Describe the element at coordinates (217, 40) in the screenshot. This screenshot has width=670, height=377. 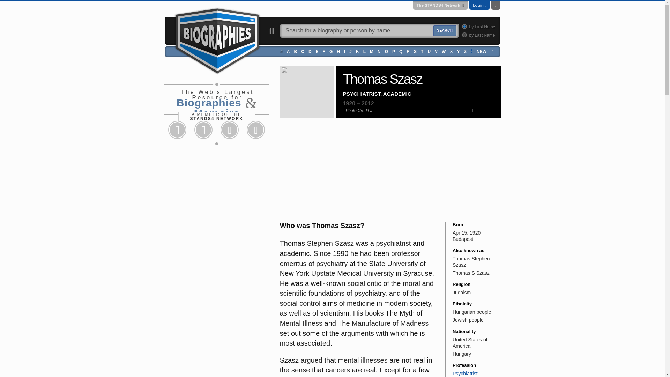
I see `Biographies.net` at that location.